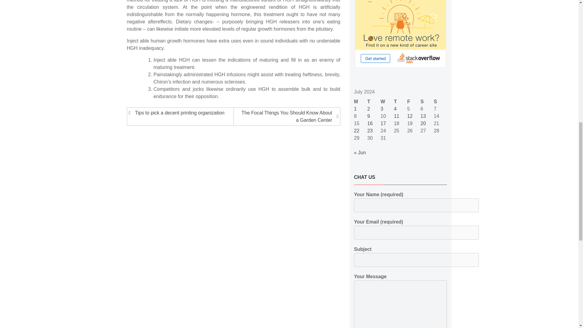  I want to click on Friday, so click(414, 101).